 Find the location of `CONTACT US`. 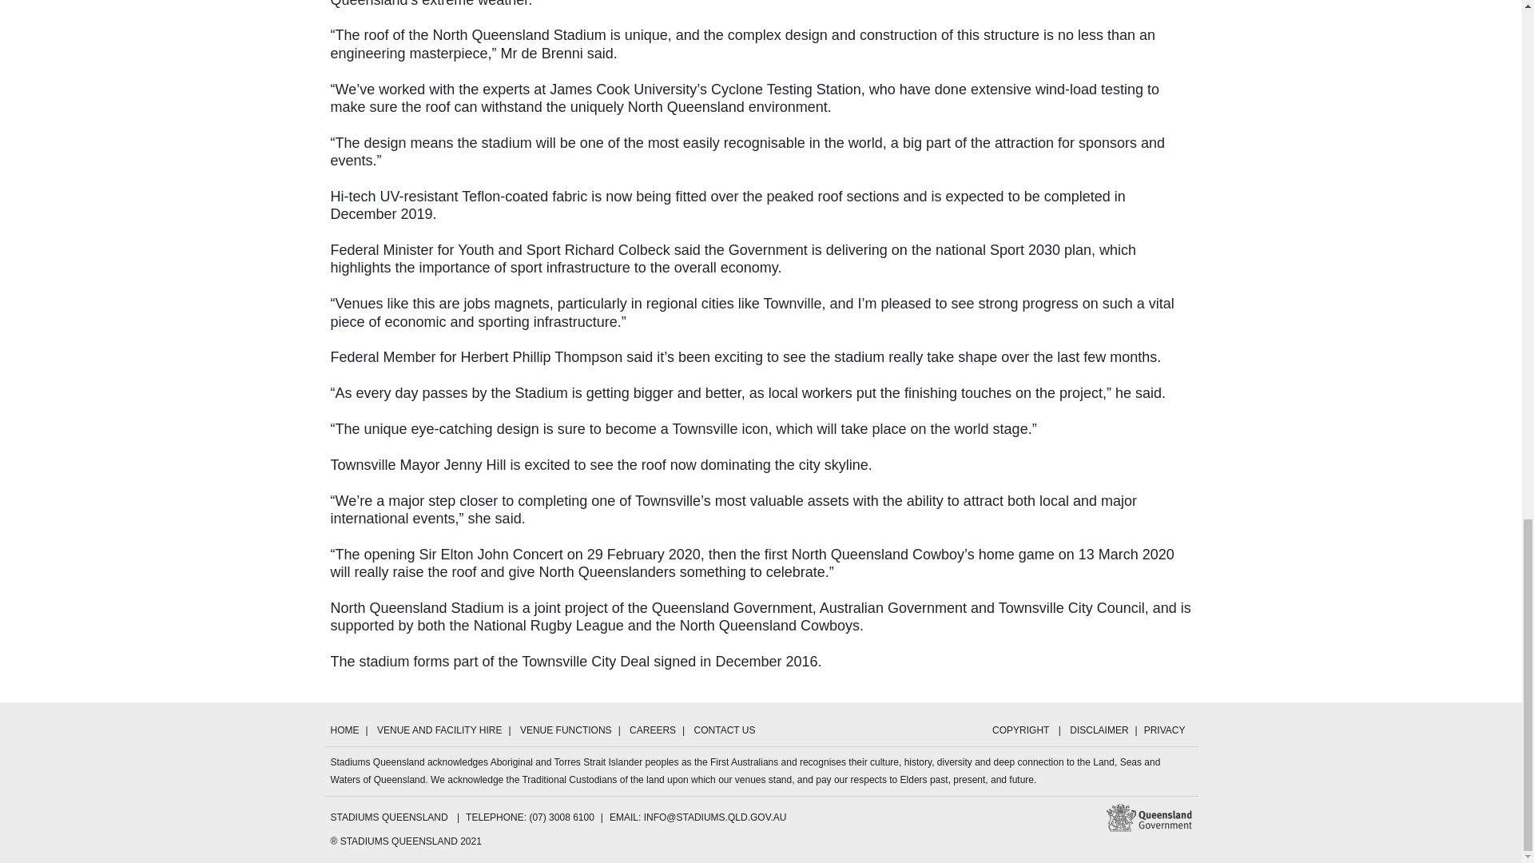

CONTACT US is located at coordinates (725, 730).